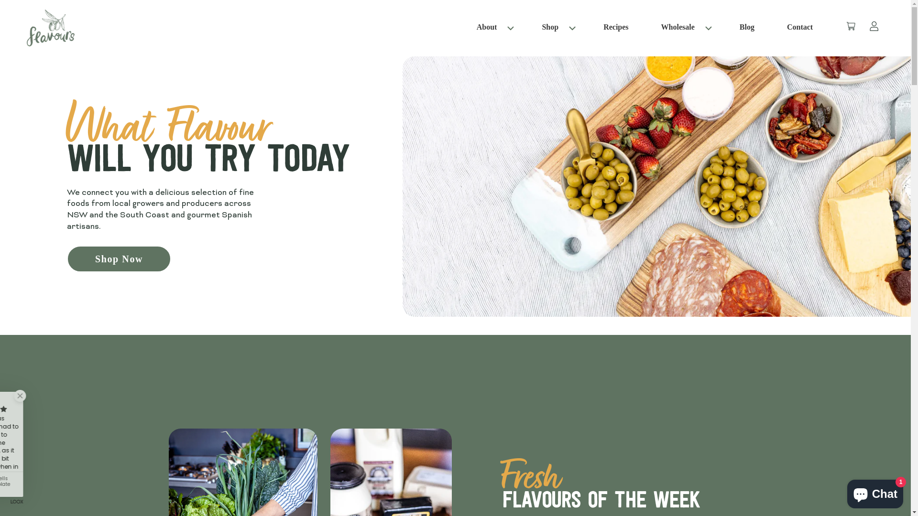  Describe the element at coordinates (678, 27) in the screenshot. I see `Wholesale` at that location.